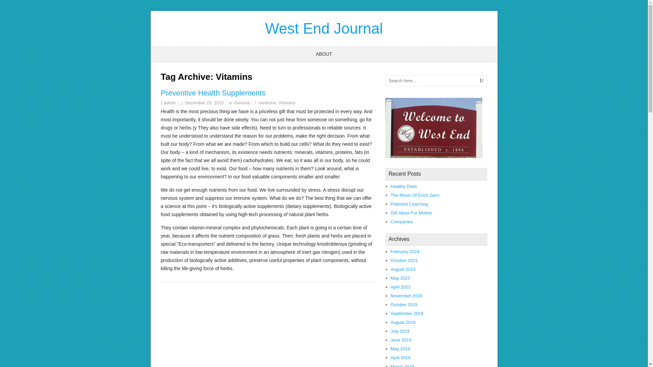 The image size is (653, 367). What do you see at coordinates (415, 195) in the screenshot?
I see `The Music Of Erich Zann` at bounding box center [415, 195].